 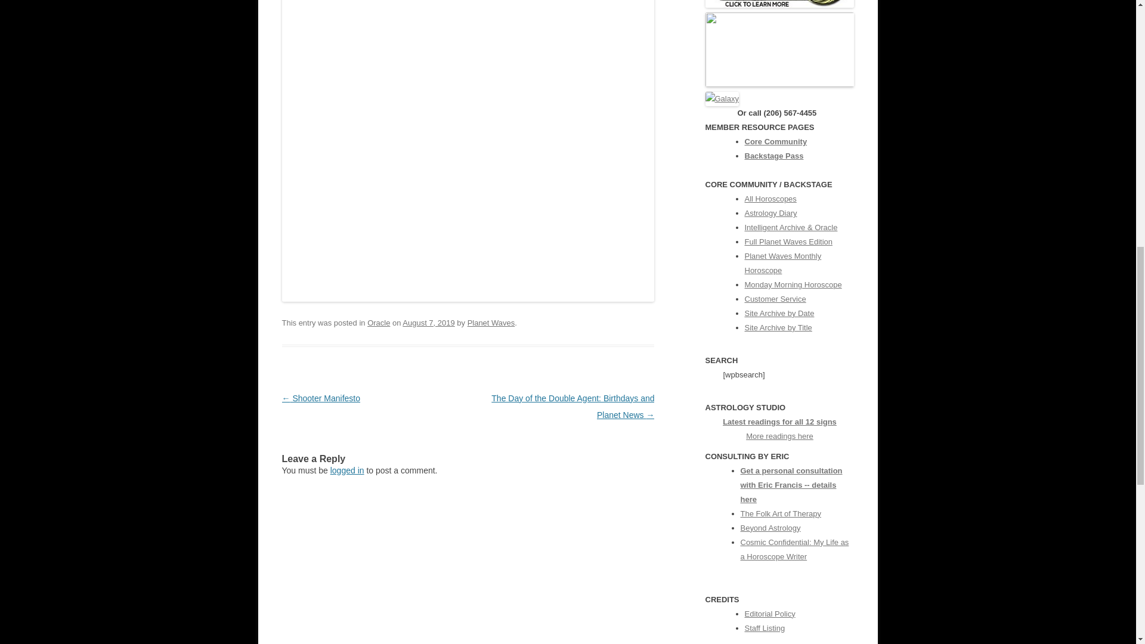 I want to click on View all posts by Planet Waves, so click(x=491, y=322).